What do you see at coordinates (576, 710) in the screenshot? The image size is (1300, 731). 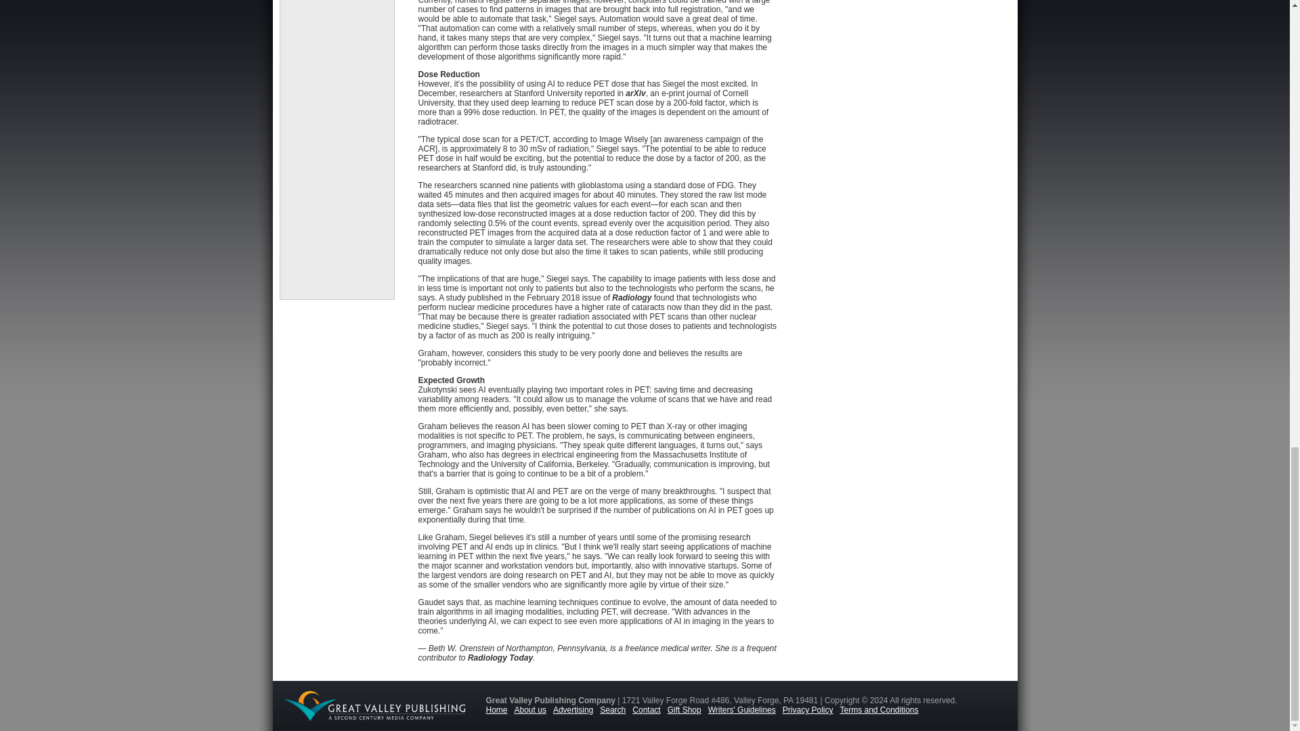 I see `Advertising` at bounding box center [576, 710].